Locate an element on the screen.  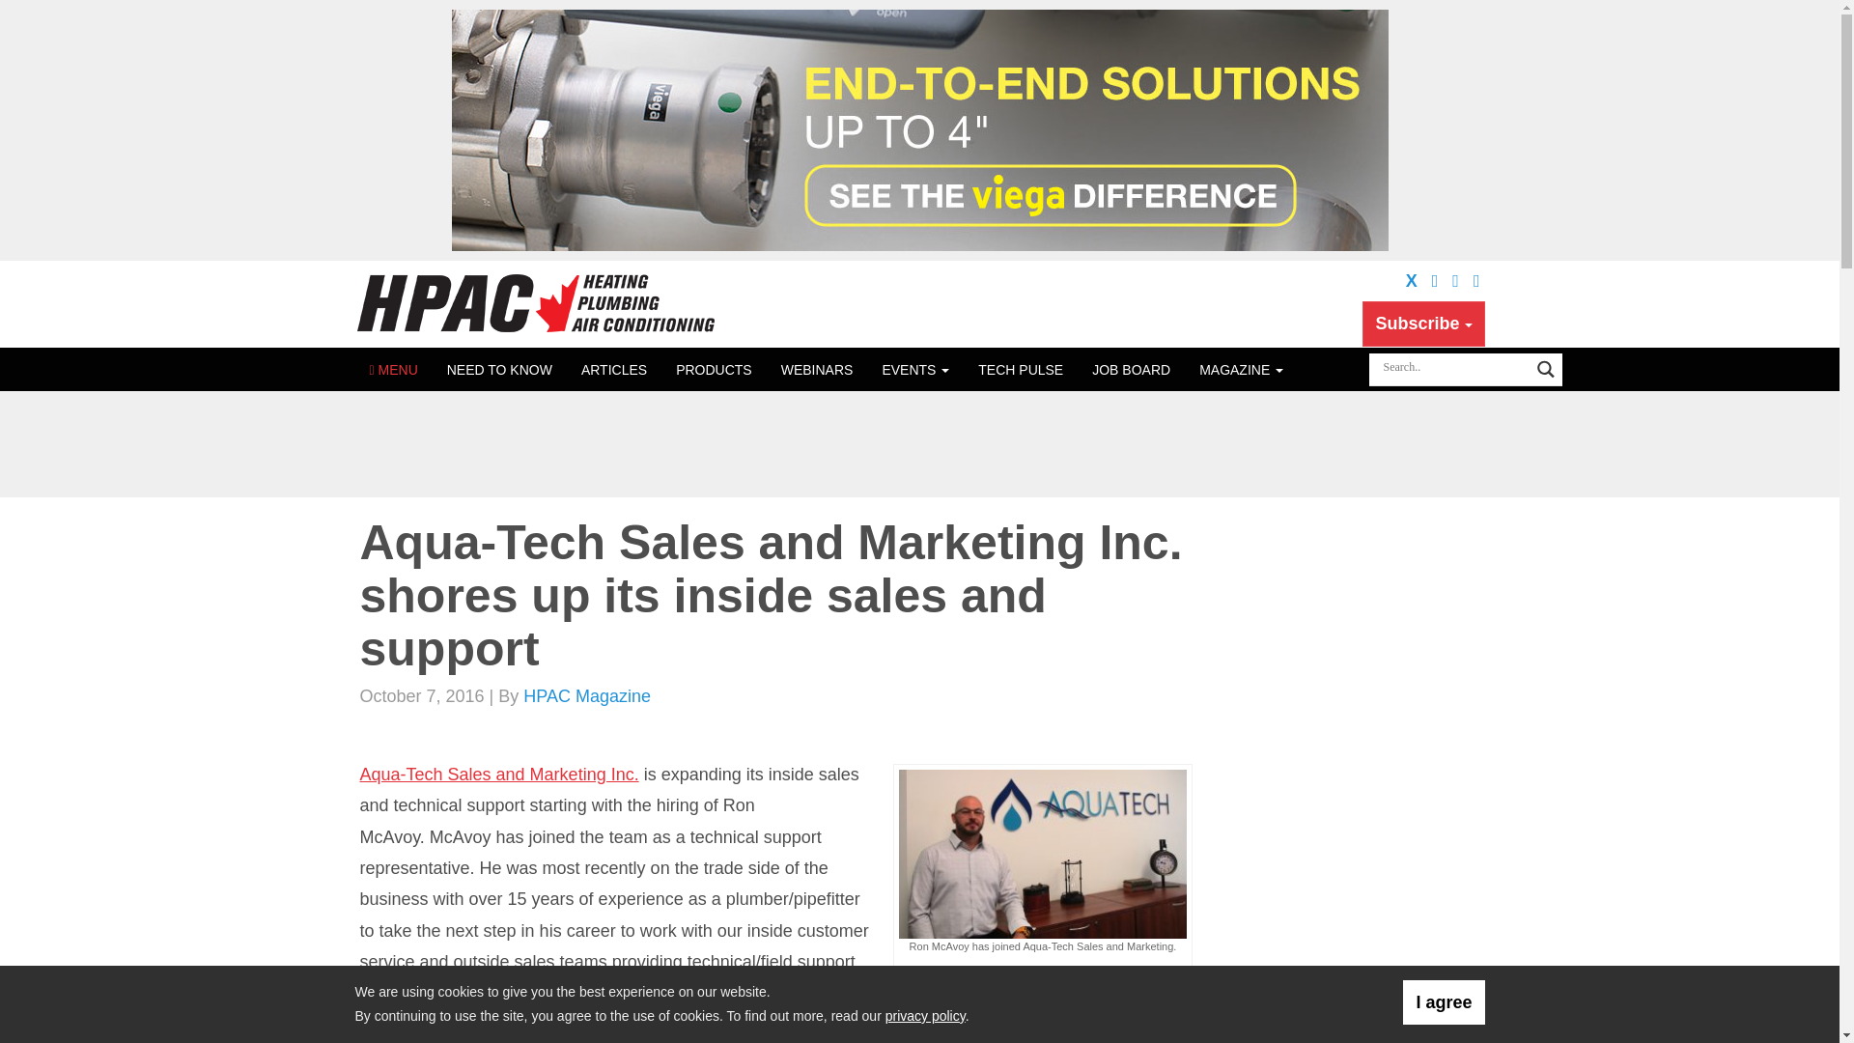
ARTICLES is located at coordinates (614, 369).